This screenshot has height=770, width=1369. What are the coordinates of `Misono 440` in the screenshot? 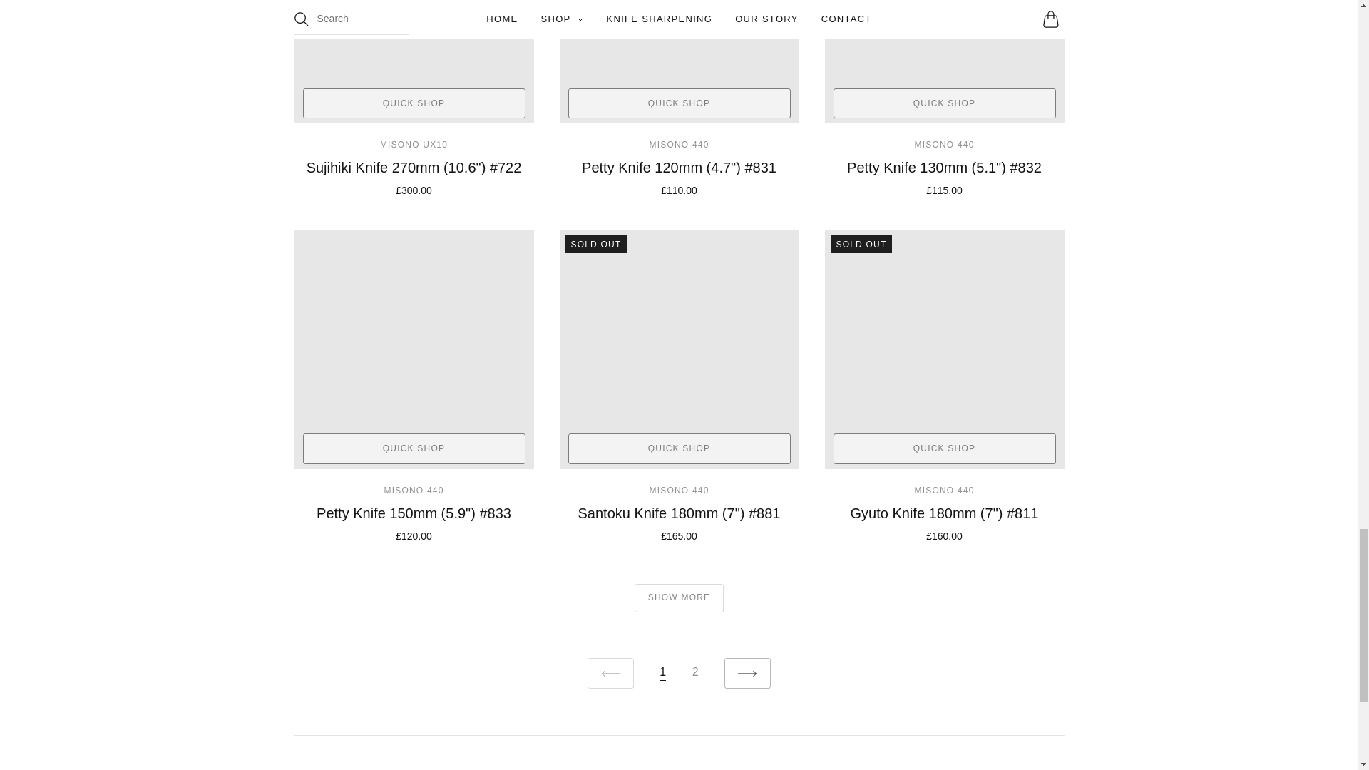 It's located at (414, 491).